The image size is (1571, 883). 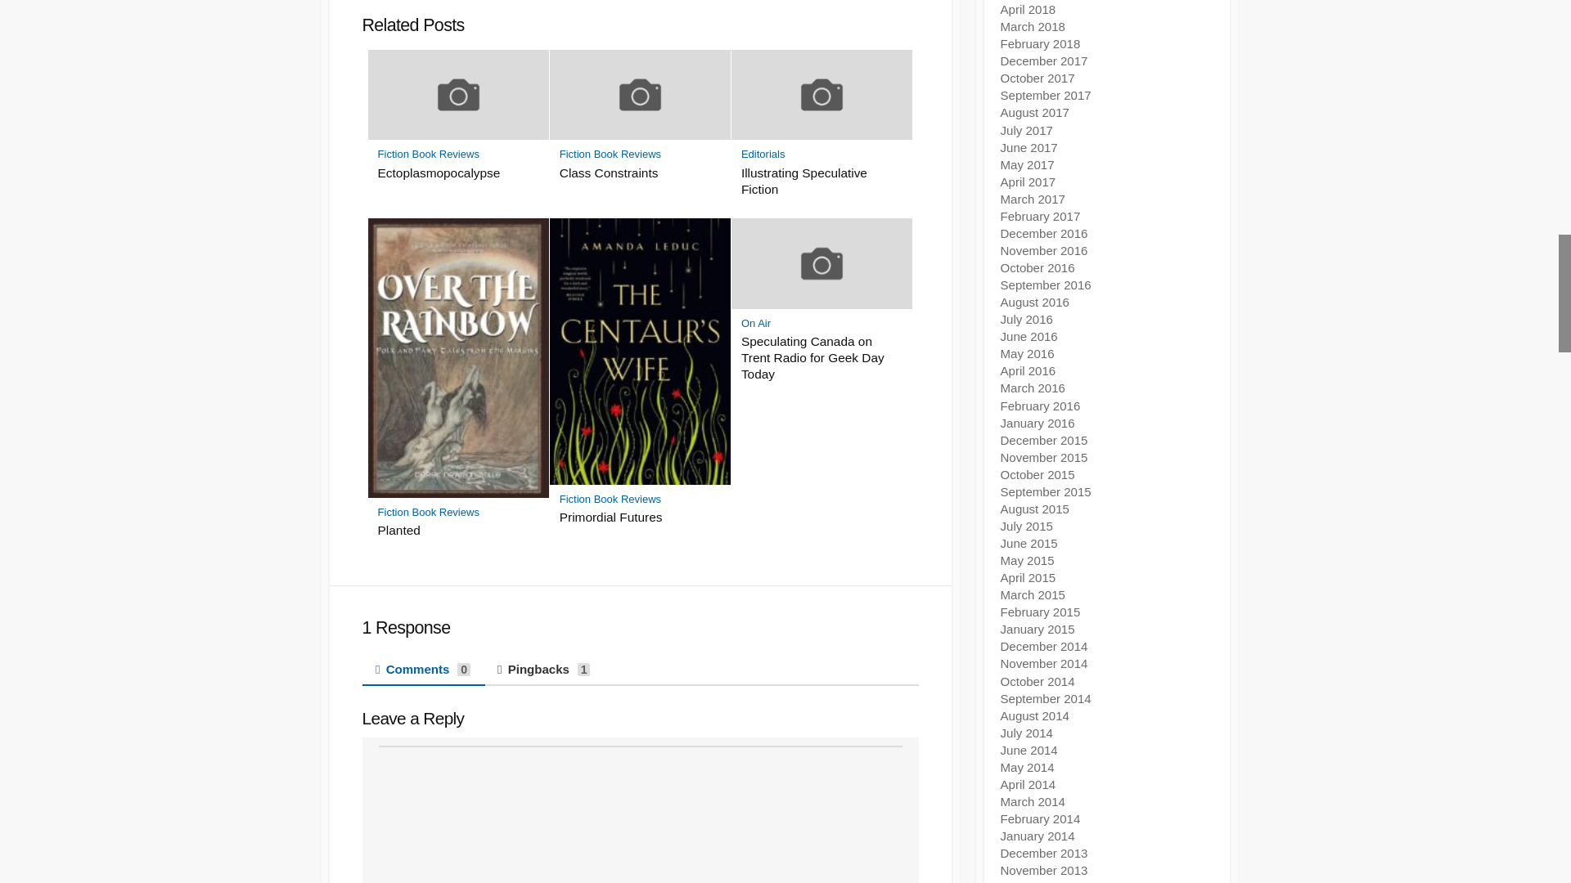 What do you see at coordinates (459, 173) in the screenshot?
I see `Ectoplasmopocalypse` at bounding box center [459, 173].